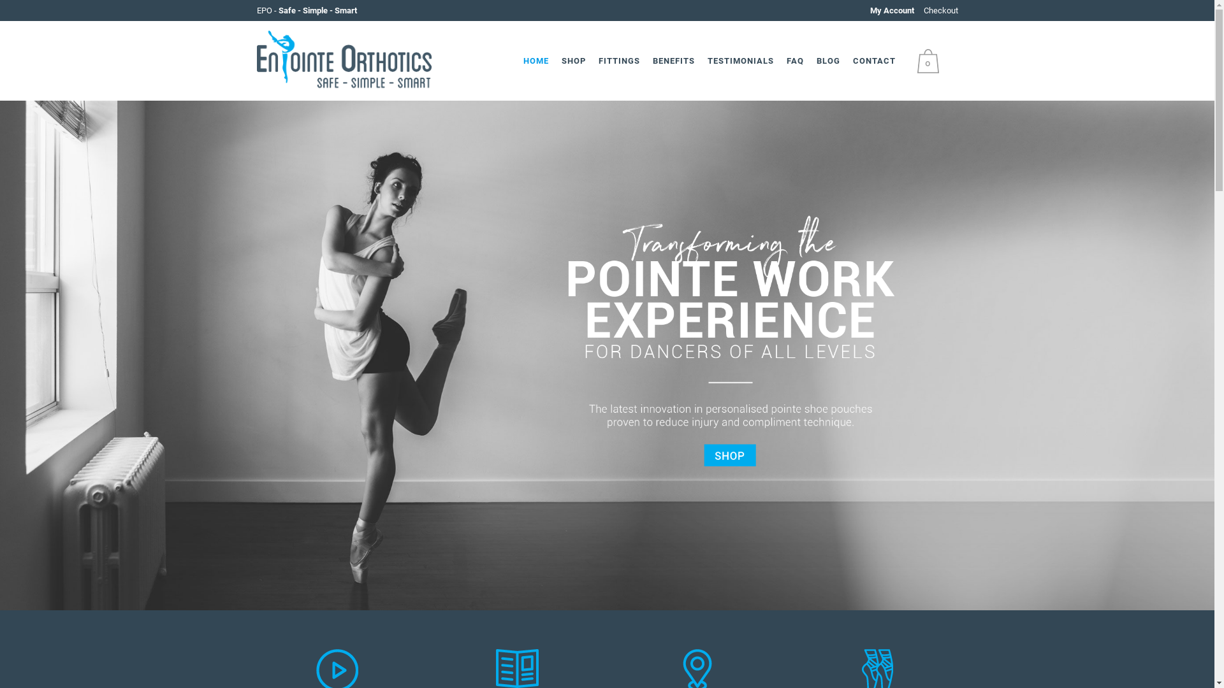  Describe the element at coordinates (618, 61) in the screenshot. I see `FITTINGS` at that location.